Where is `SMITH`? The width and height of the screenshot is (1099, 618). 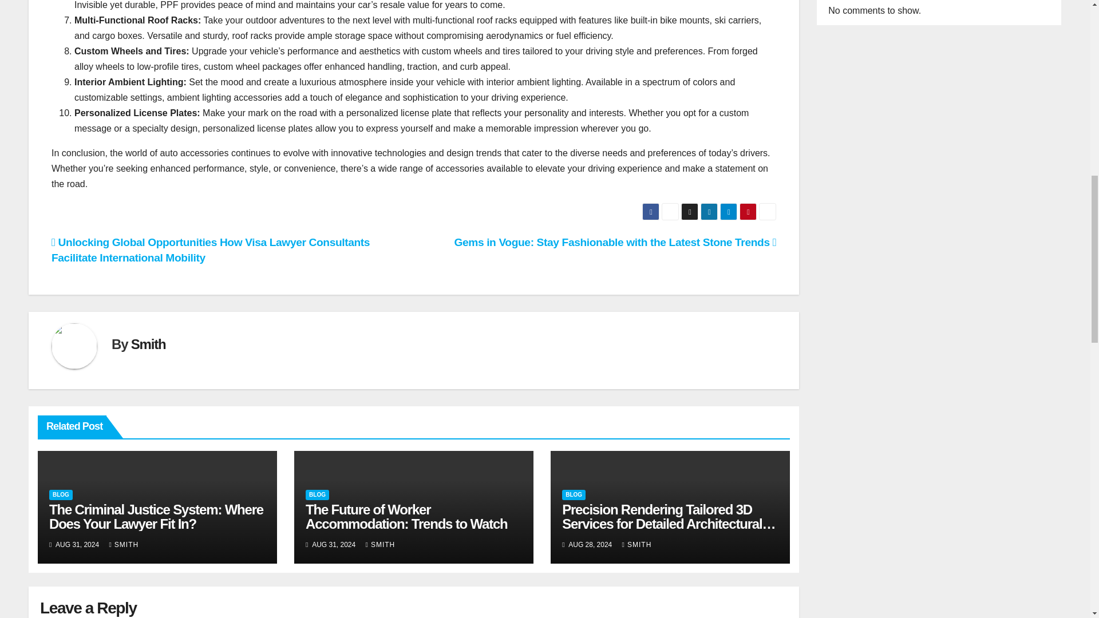 SMITH is located at coordinates (124, 545).